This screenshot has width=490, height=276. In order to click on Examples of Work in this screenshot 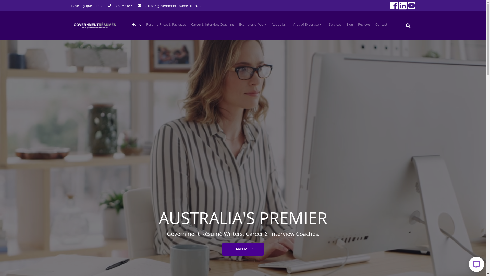, I will do `click(253, 25)`.